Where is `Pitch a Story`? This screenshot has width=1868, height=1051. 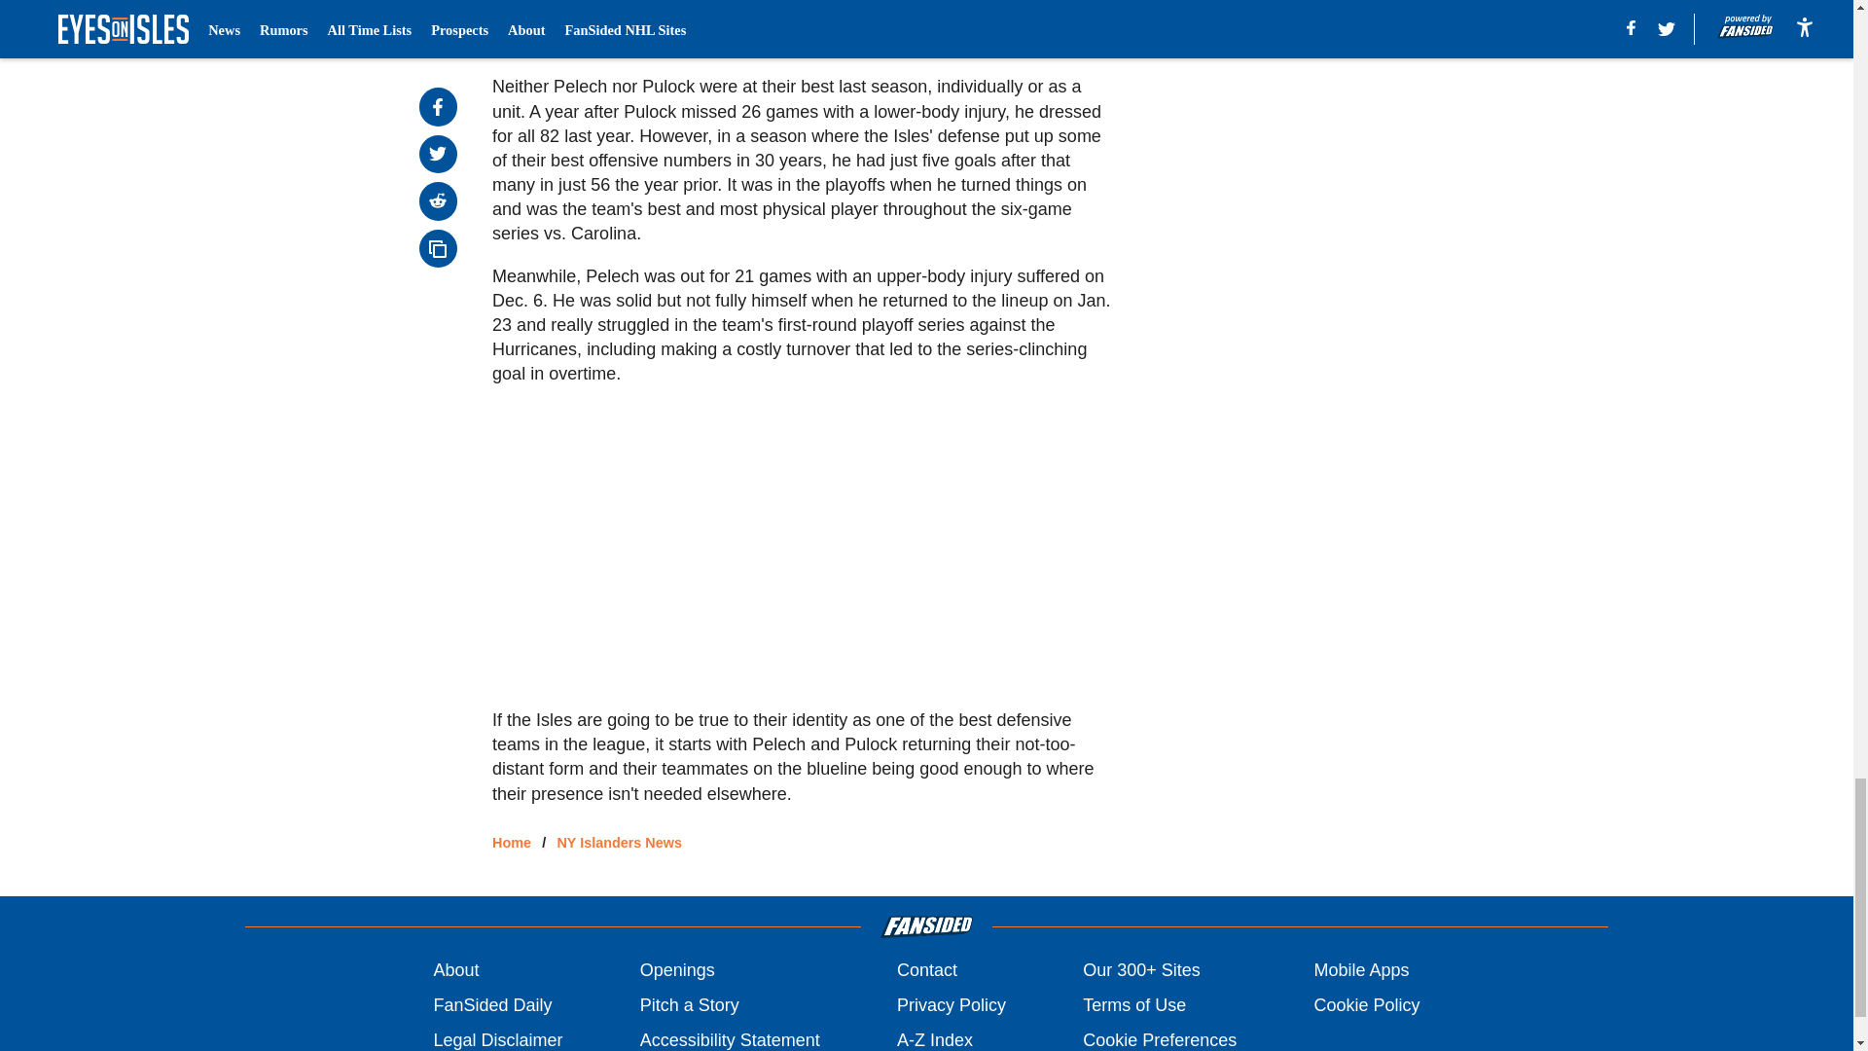 Pitch a Story is located at coordinates (690, 1004).